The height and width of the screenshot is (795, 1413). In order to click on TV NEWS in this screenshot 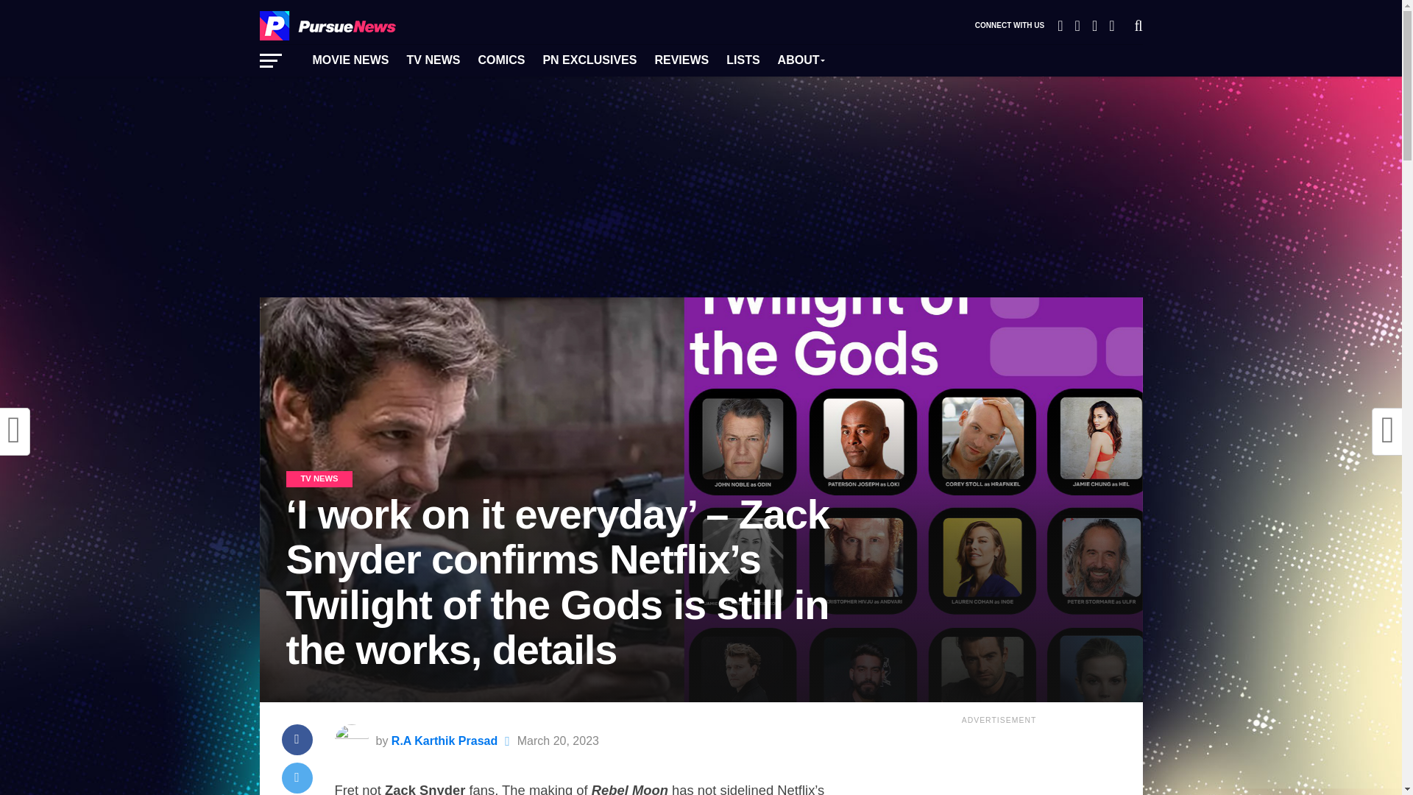, I will do `click(433, 60)`.